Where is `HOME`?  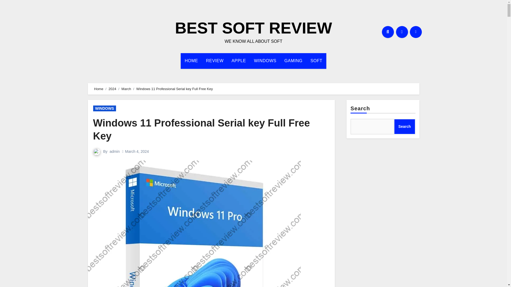 HOME is located at coordinates (191, 61).